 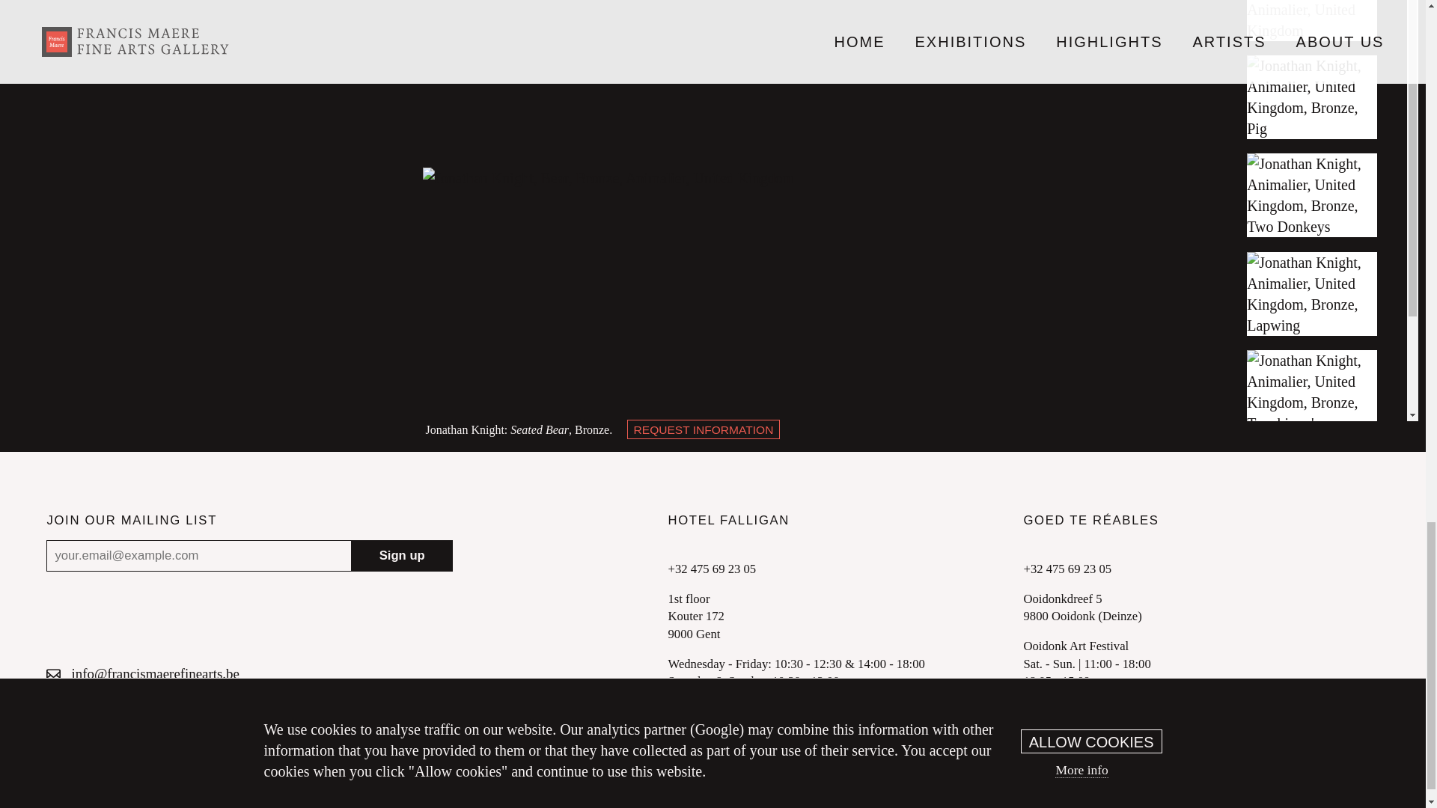 I want to click on REQUEST INFORMATION, so click(x=704, y=429).